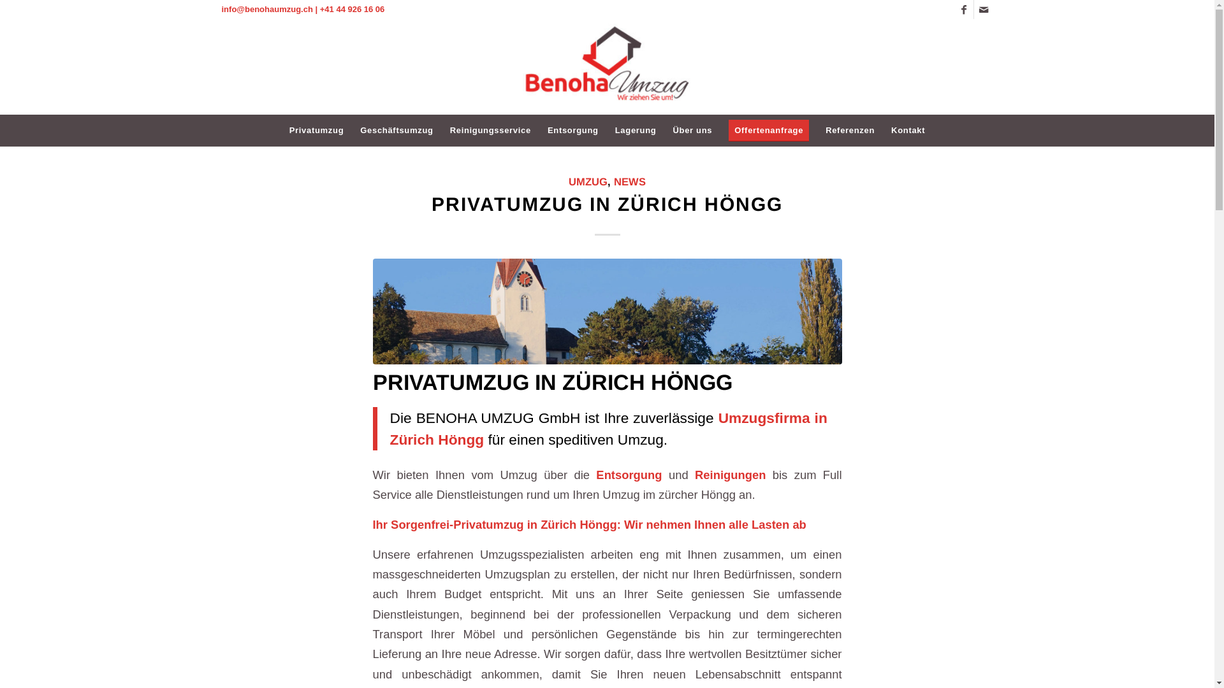 The height and width of the screenshot is (688, 1224). Describe the element at coordinates (850, 131) in the screenshot. I see `Referenzen` at that location.